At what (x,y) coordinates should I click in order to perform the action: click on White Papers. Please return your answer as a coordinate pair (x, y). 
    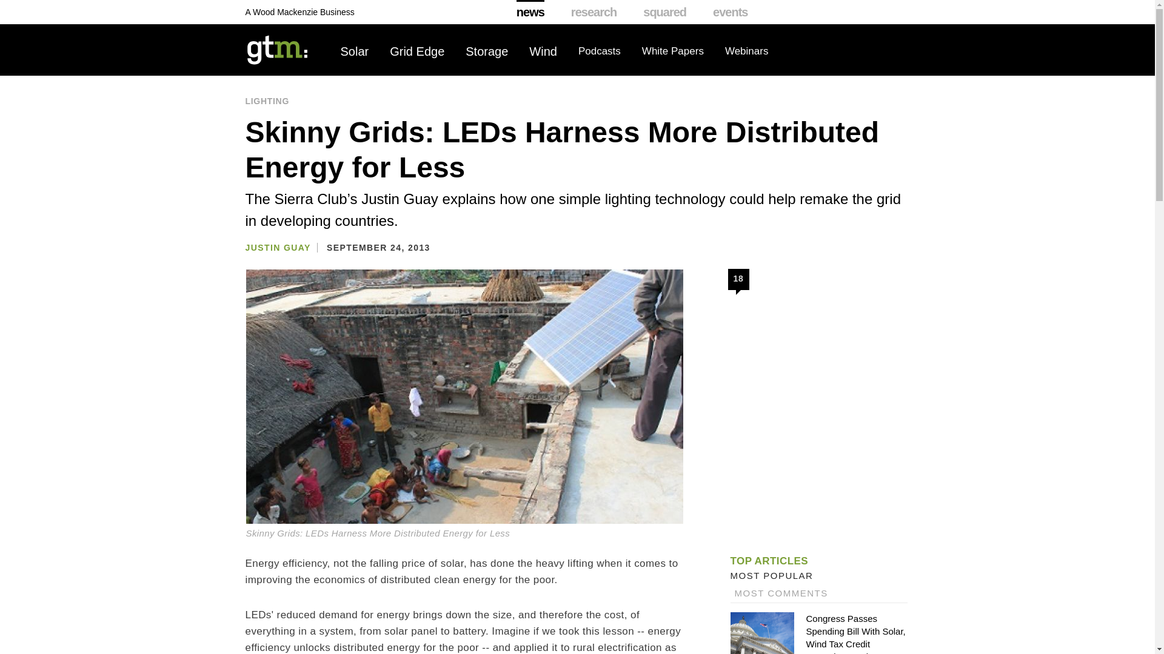
    Looking at the image, I should click on (673, 51).